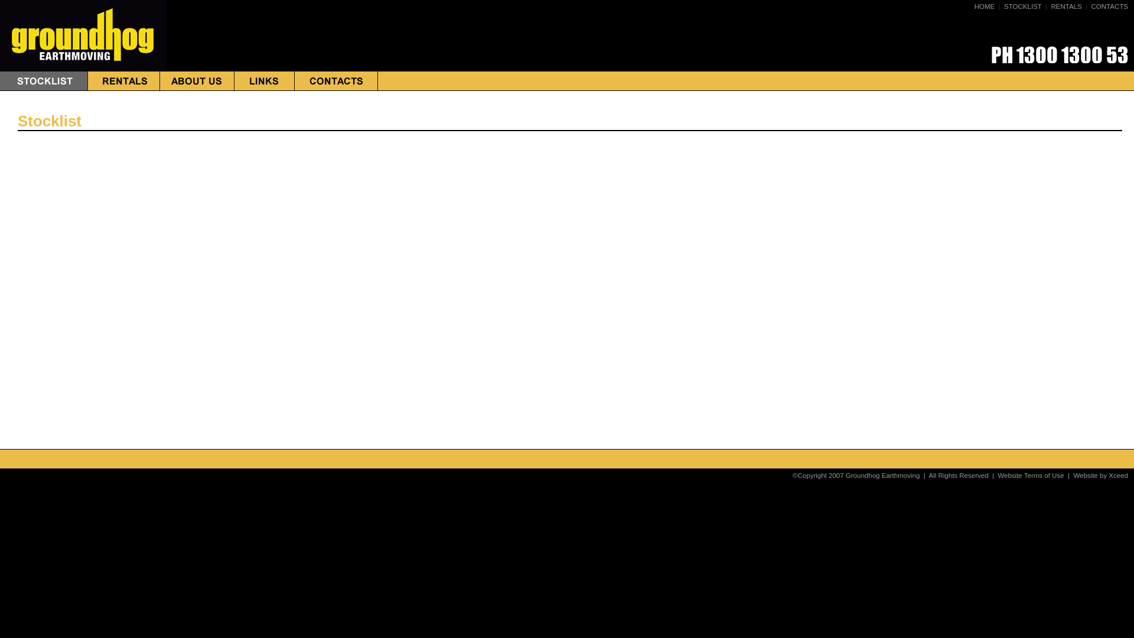 The image size is (1134, 638). What do you see at coordinates (1066, 6) in the screenshot?
I see `RENTALS` at bounding box center [1066, 6].